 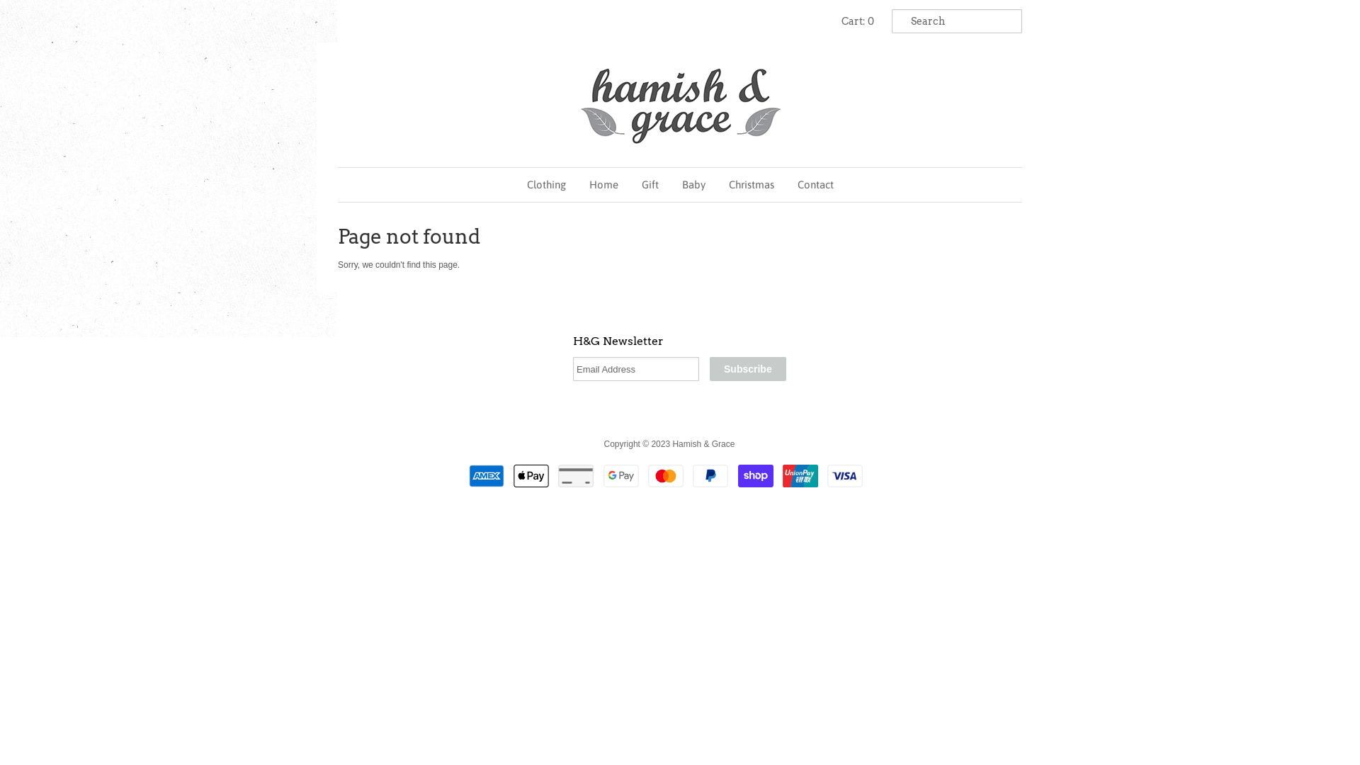 I want to click on Subscribe, so click(x=748, y=369).